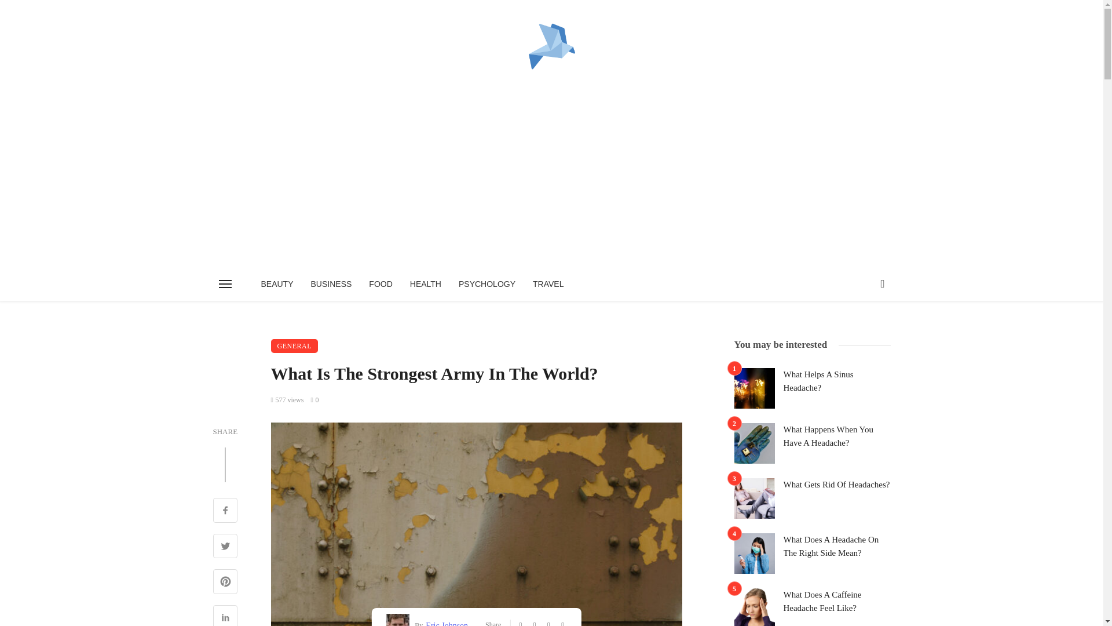  What do you see at coordinates (380, 284) in the screenshot?
I see `FOOD` at bounding box center [380, 284].